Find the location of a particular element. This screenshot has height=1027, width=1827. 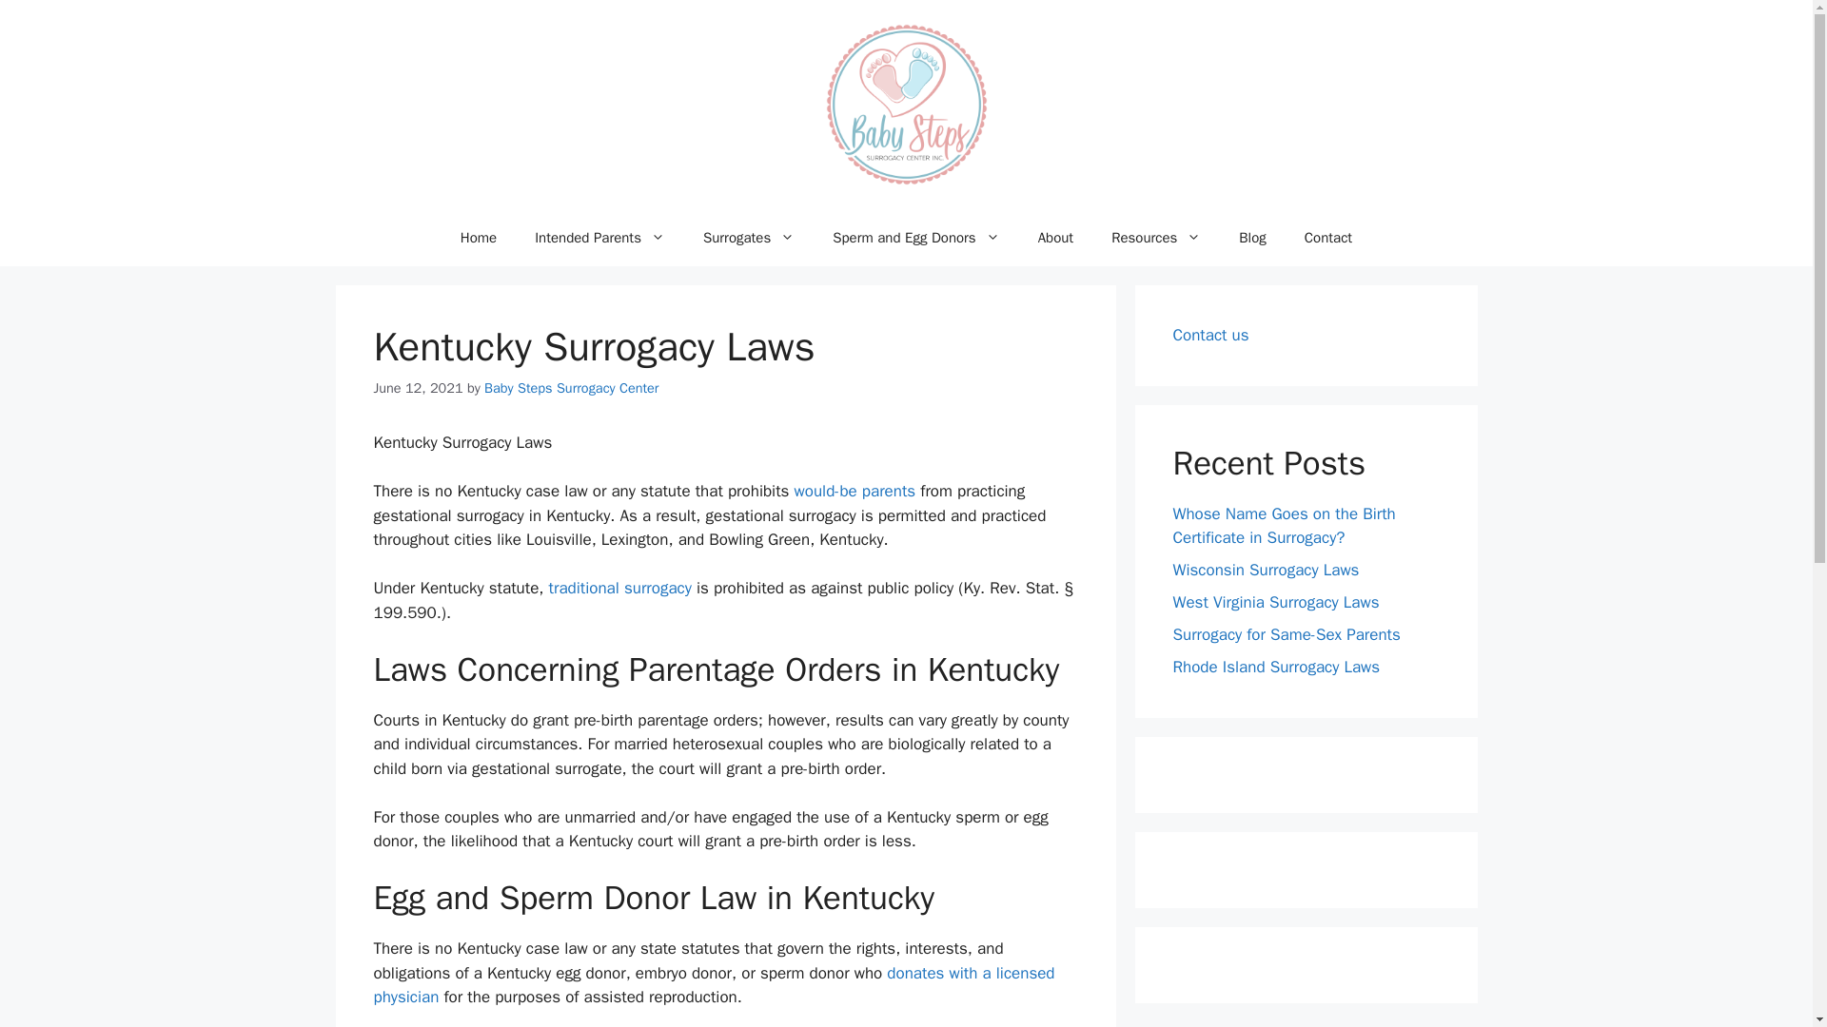

Resources is located at coordinates (1156, 238).